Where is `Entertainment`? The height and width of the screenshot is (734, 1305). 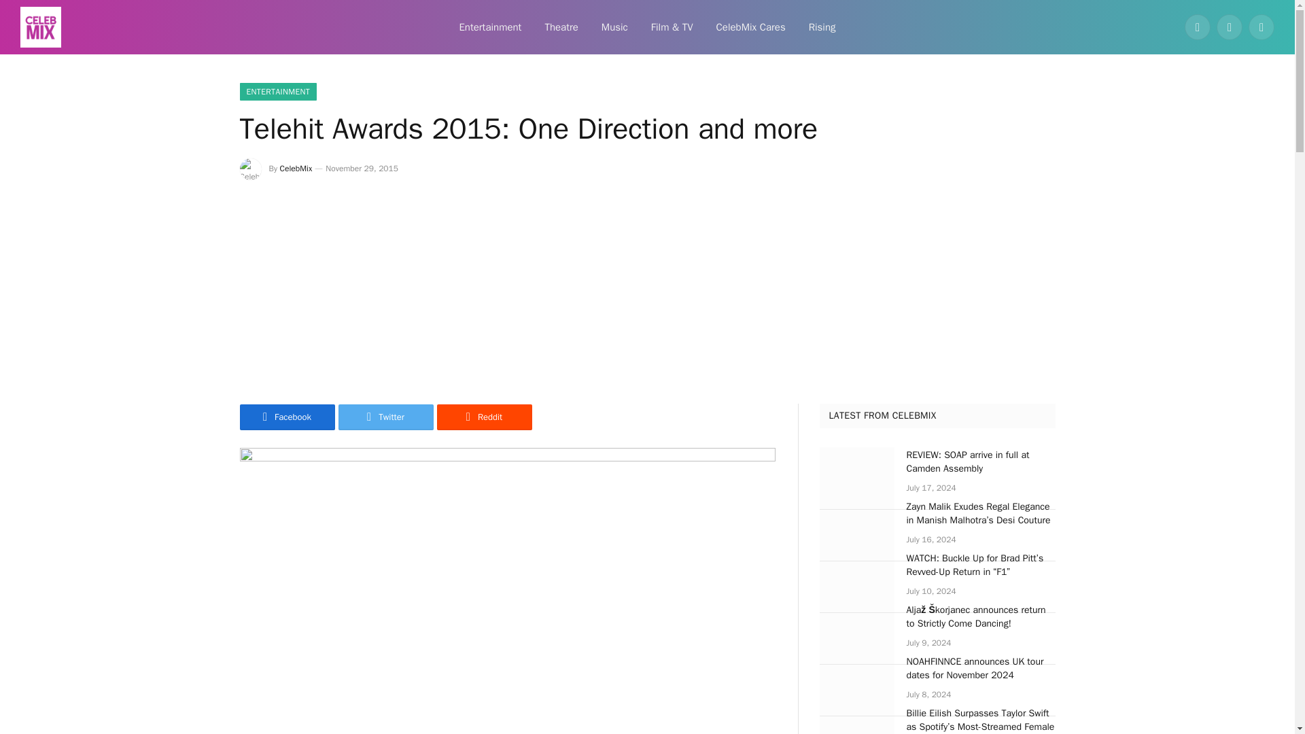 Entertainment is located at coordinates (489, 27).